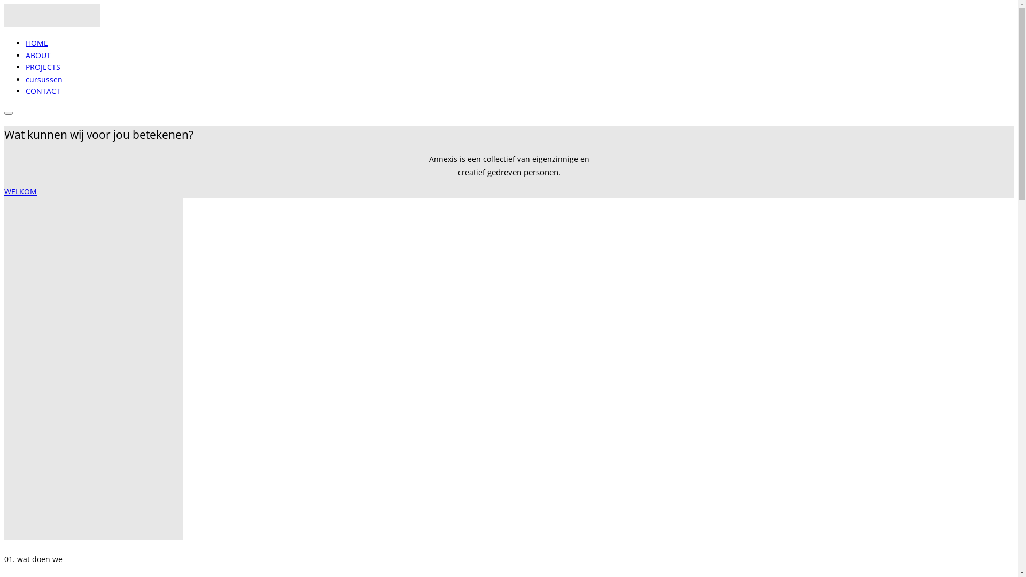  What do you see at coordinates (43, 91) in the screenshot?
I see `CONTACT` at bounding box center [43, 91].